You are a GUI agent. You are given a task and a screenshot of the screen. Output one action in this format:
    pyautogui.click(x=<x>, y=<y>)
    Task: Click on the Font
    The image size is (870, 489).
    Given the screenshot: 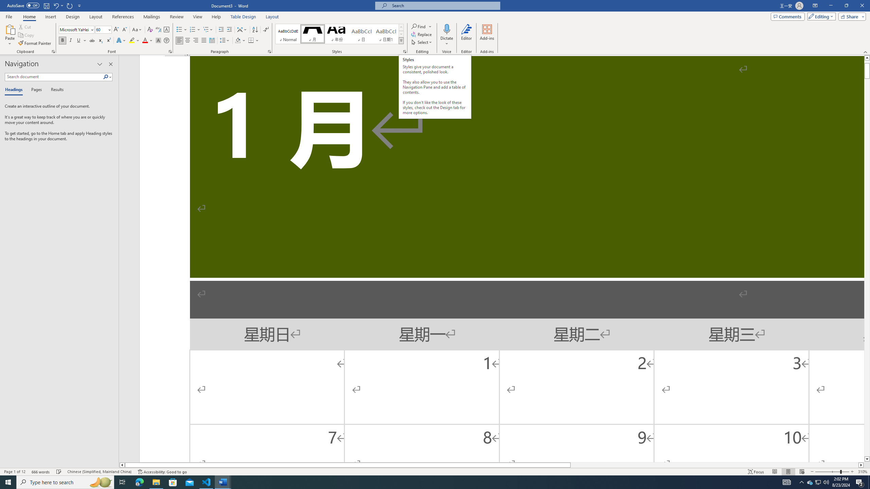 What is the action you would take?
    pyautogui.click(x=77, y=30)
    